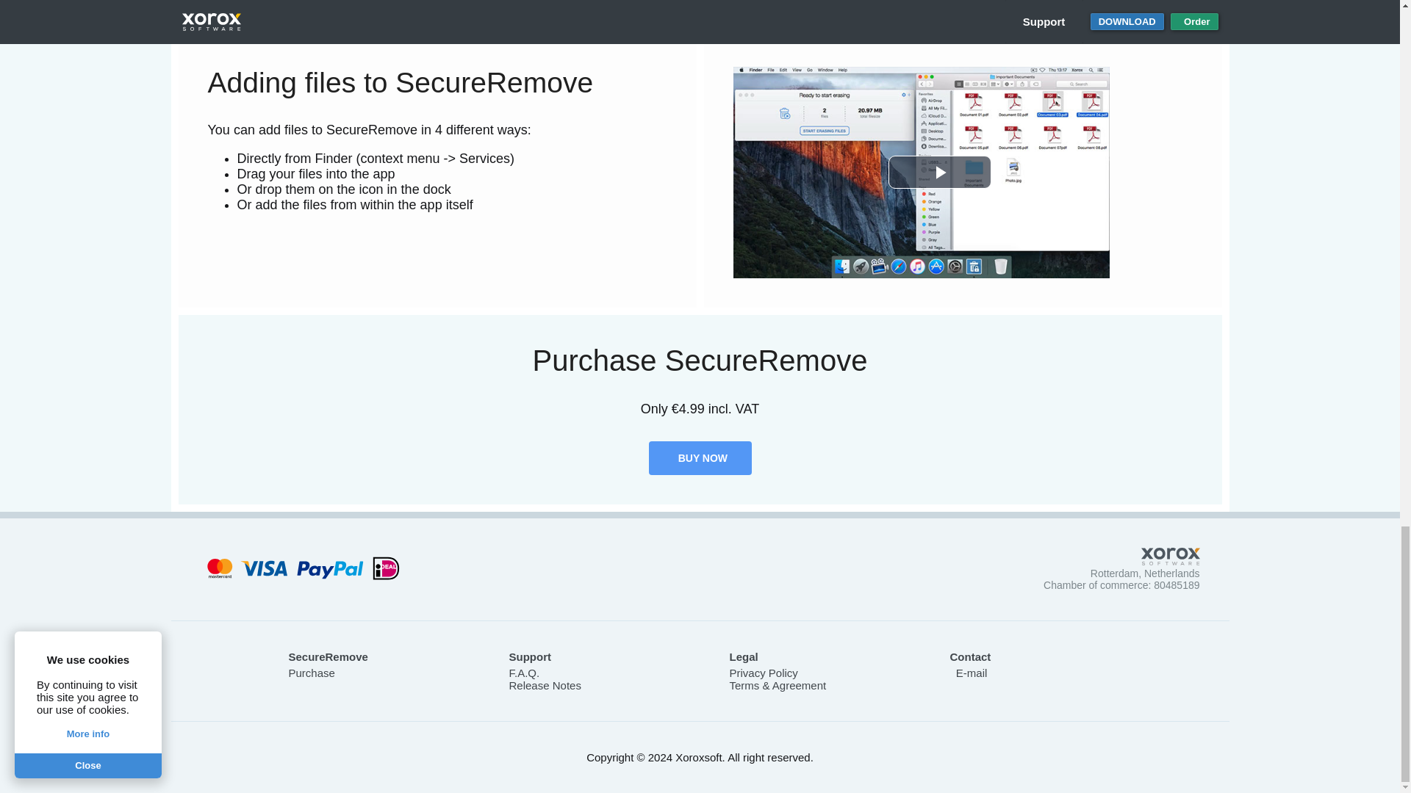  What do you see at coordinates (523, 673) in the screenshot?
I see `F.A.Q.` at bounding box center [523, 673].